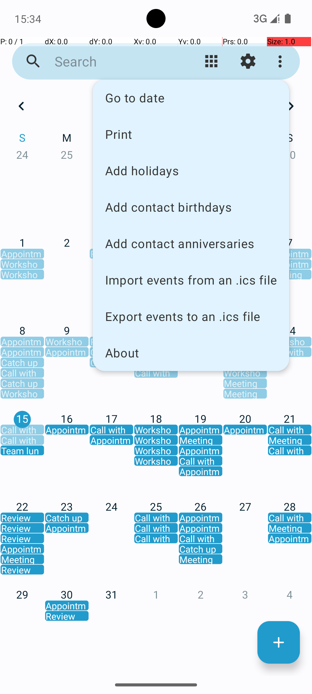 This screenshot has height=694, width=312. I want to click on Add contact anniversaries, so click(191, 243).